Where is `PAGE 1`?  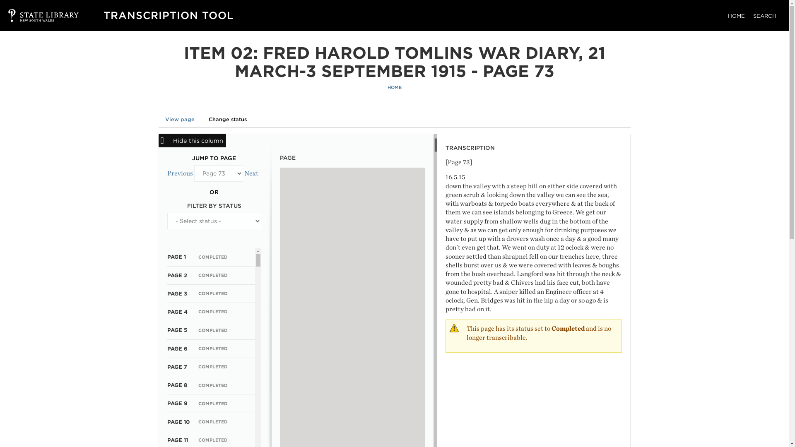
PAGE 1 is located at coordinates (176, 257).